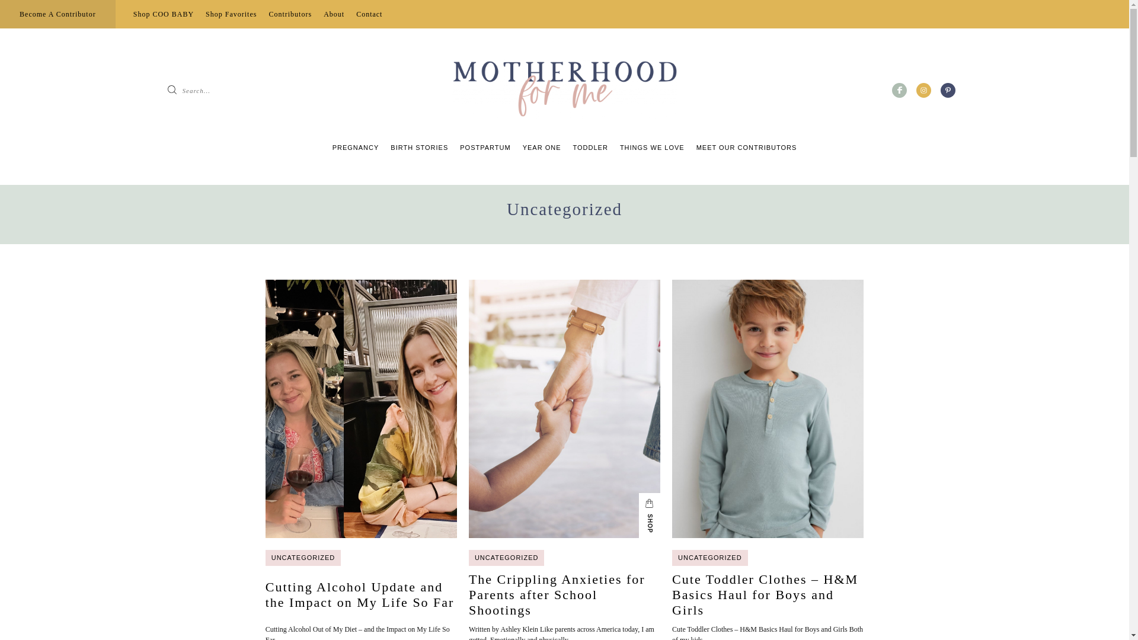 This screenshot has width=1138, height=640. I want to click on THINGS WE LOVE, so click(652, 147).